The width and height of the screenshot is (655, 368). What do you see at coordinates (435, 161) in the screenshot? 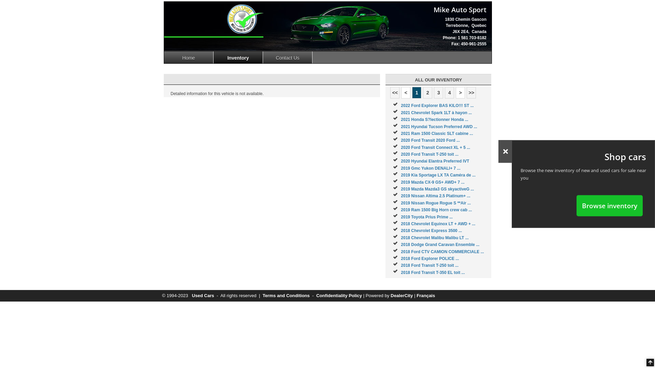
I see `2020 Hyundai Elantra Preferred IVT` at bounding box center [435, 161].